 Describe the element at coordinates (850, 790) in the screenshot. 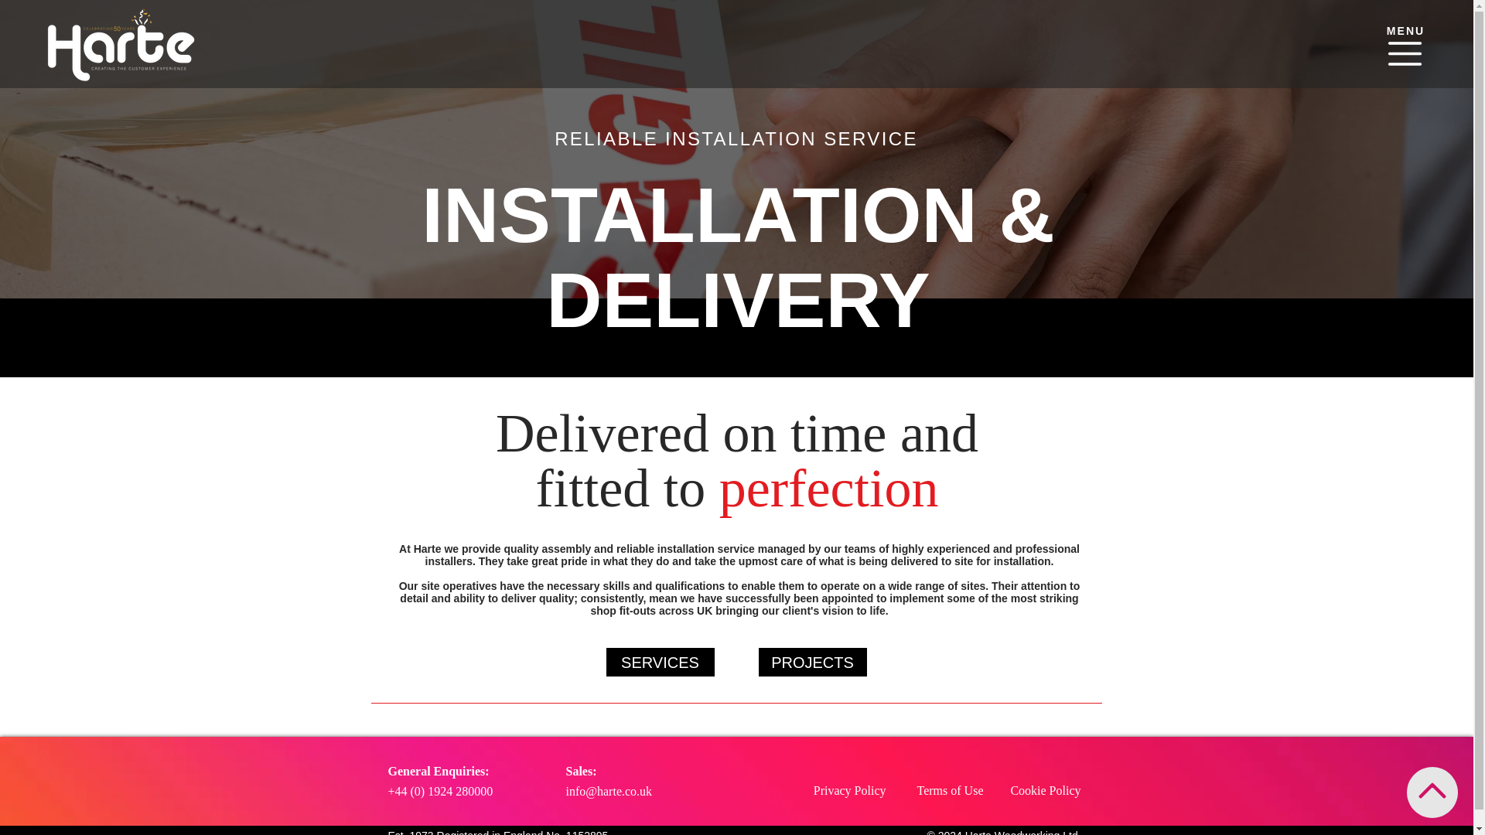

I see `Privacy Policy` at that location.